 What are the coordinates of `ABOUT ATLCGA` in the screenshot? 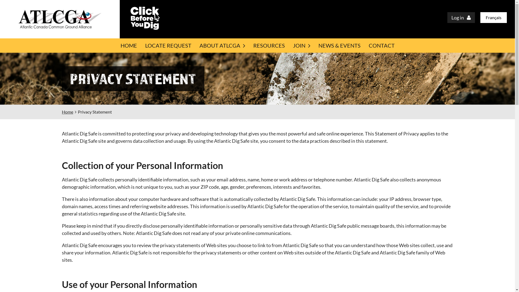 It's located at (222, 45).